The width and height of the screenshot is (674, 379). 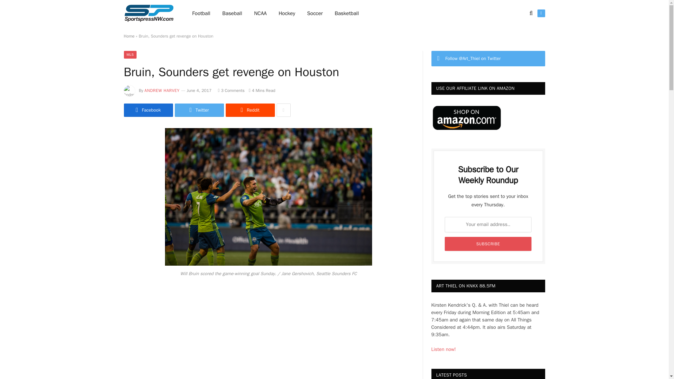 I want to click on Share on Twitter, so click(x=148, y=110).